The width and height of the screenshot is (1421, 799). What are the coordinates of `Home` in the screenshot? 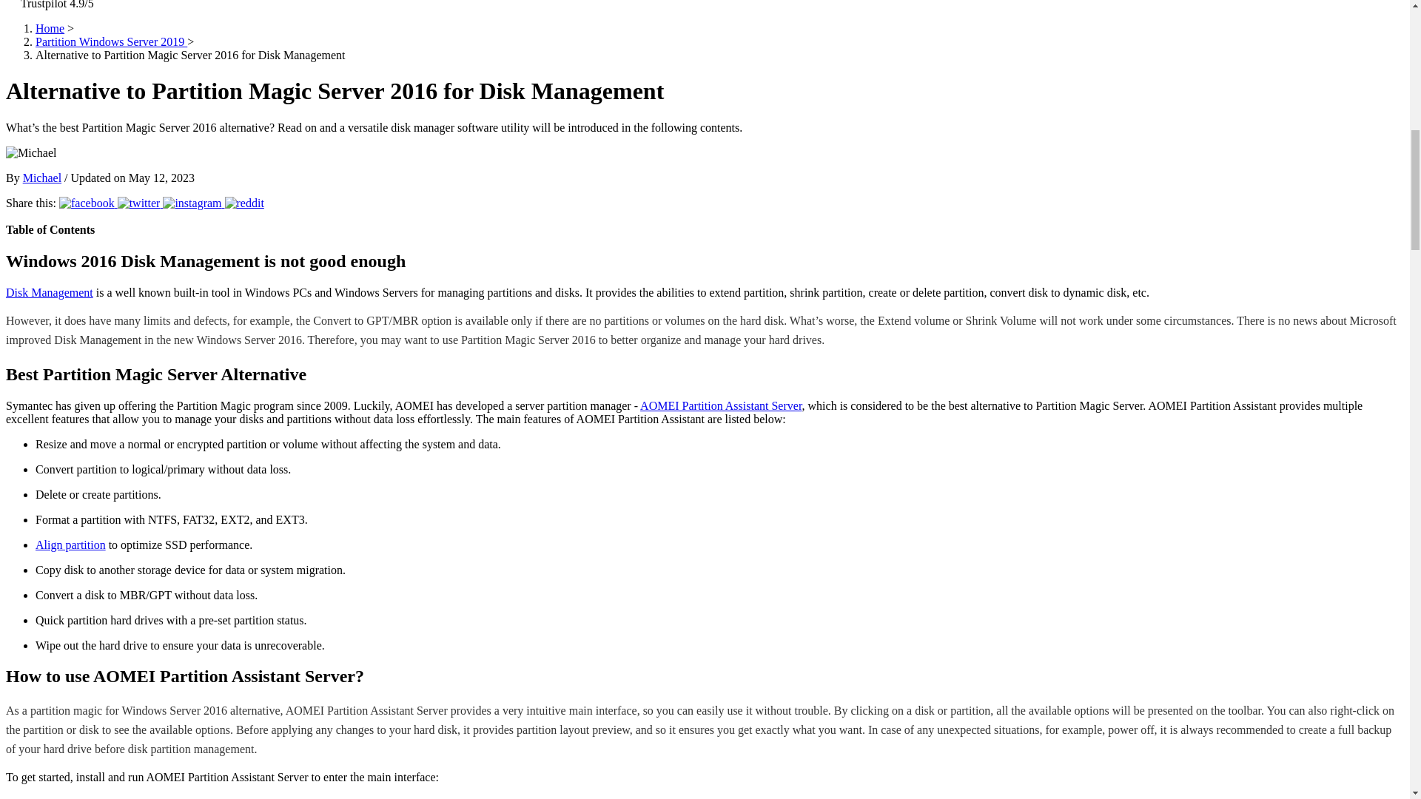 It's located at (50, 28).